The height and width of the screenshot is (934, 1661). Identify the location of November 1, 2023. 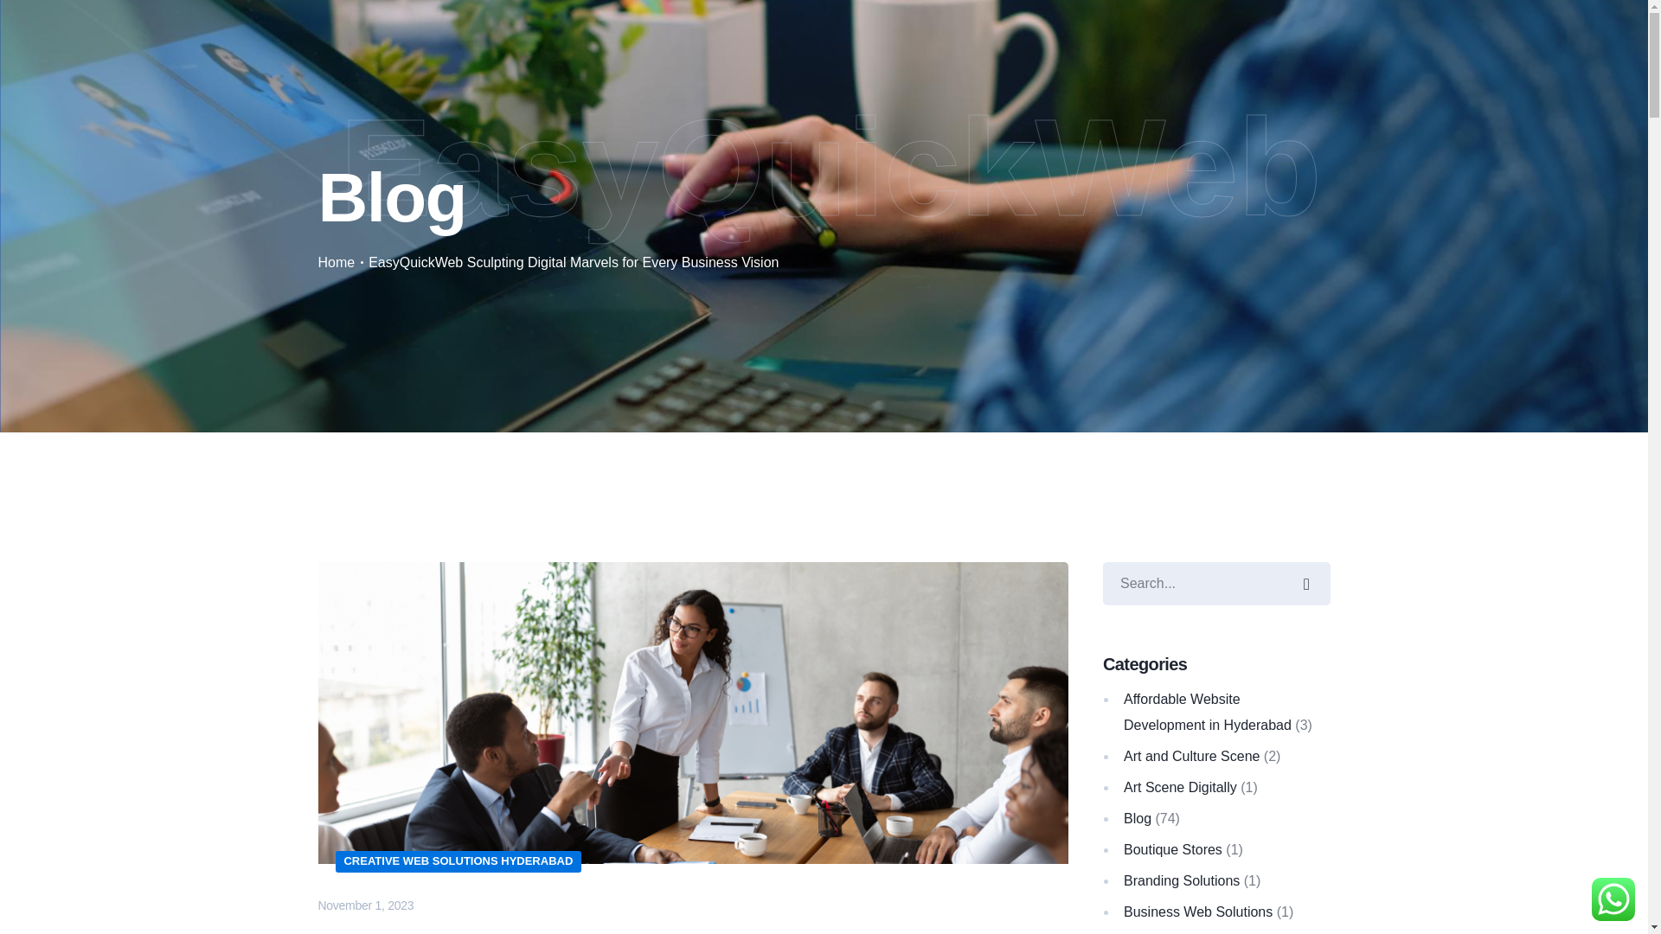
(366, 905).